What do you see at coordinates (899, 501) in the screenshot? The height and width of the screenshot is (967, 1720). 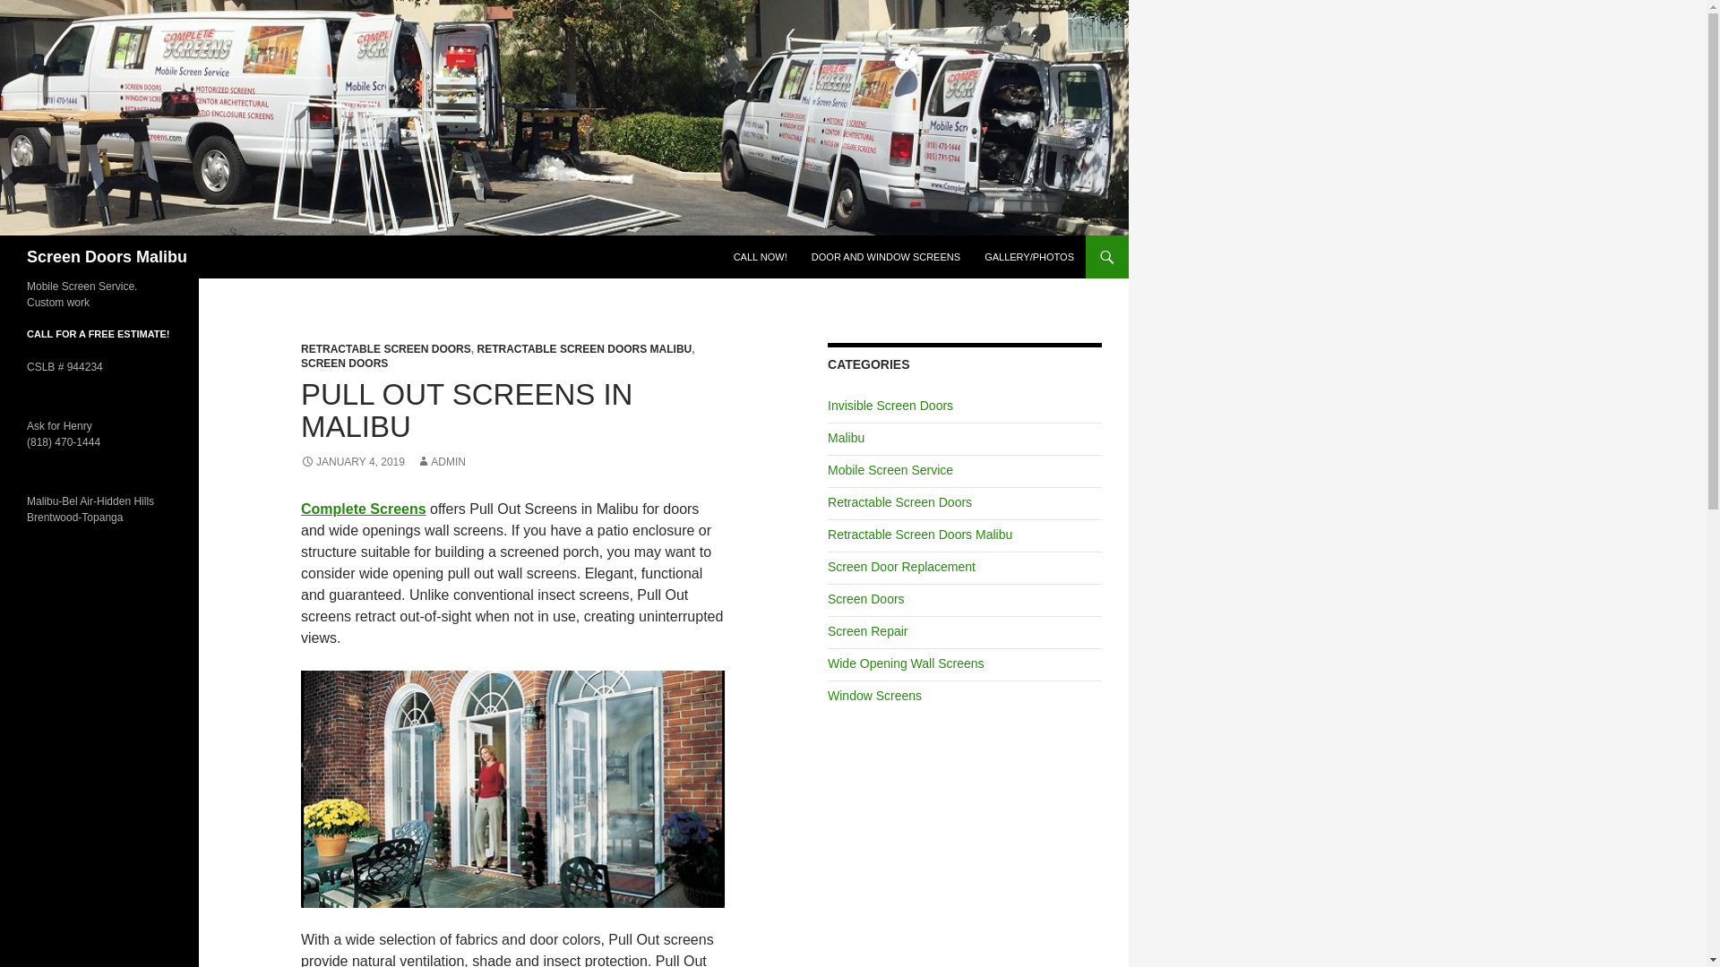 I see `Retractable Screen Doors` at bounding box center [899, 501].